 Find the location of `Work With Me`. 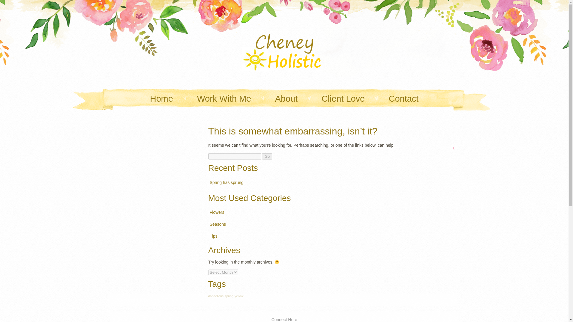

Work With Me is located at coordinates (224, 99).